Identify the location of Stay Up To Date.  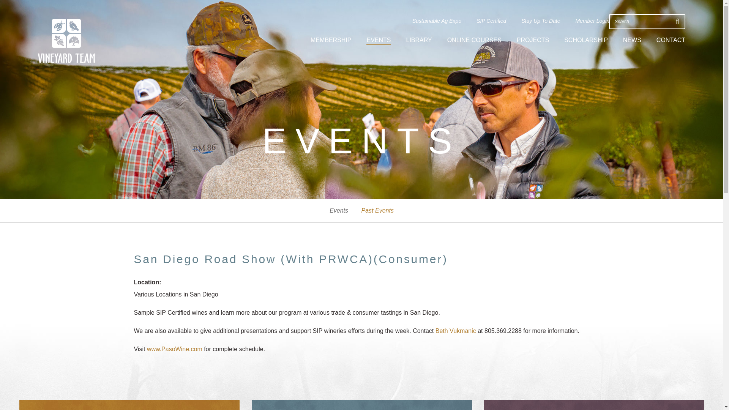
(540, 21).